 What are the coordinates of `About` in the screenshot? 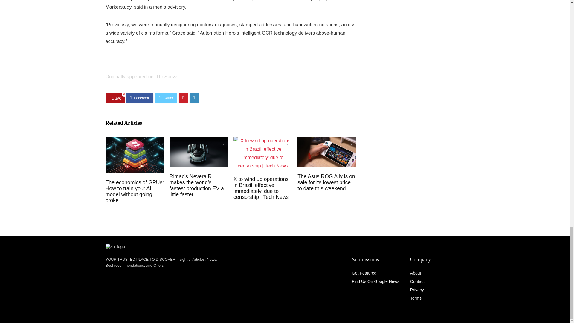 It's located at (416, 273).